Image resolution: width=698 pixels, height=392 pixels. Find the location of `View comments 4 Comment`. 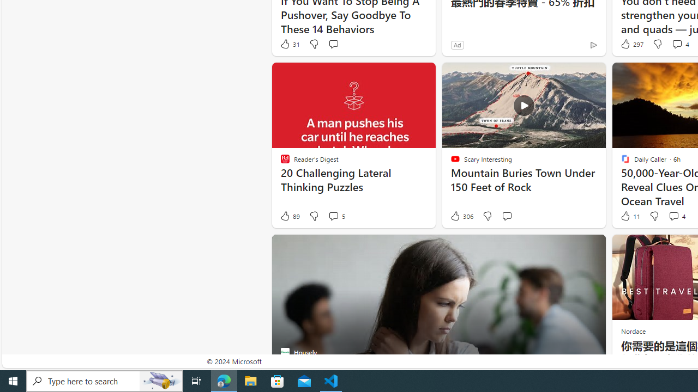

View comments 4 Comment is located at coordinates (676, 216).